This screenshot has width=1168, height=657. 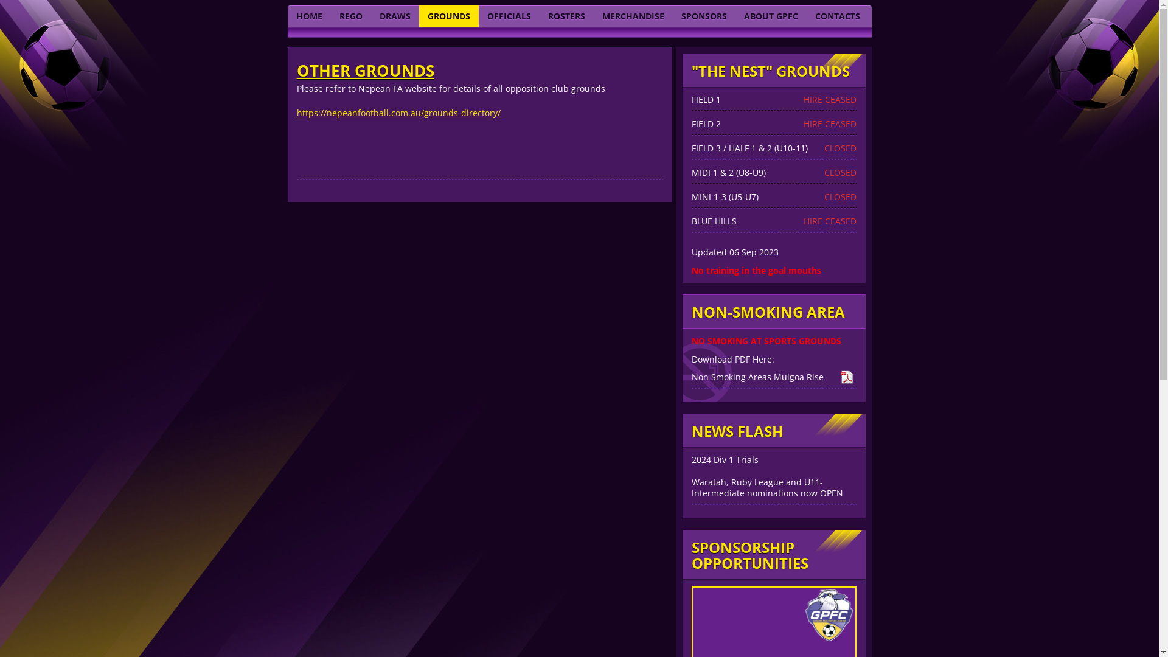 What do you see at coordinates (633, 16) in the screenshot?
I see `MERCHANDISE` at bounding box center [633, 16].